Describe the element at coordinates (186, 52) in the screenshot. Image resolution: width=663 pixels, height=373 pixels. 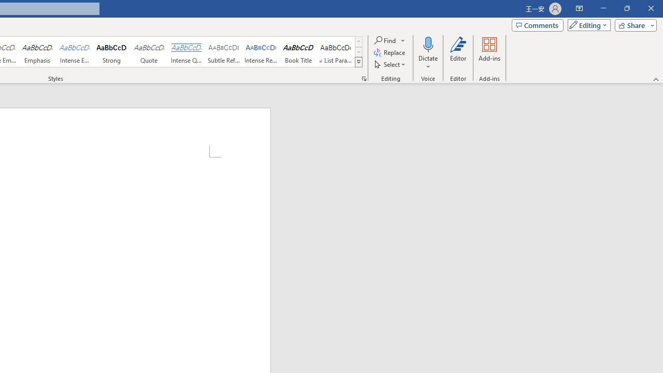
I see `Intense Quote` at that location.